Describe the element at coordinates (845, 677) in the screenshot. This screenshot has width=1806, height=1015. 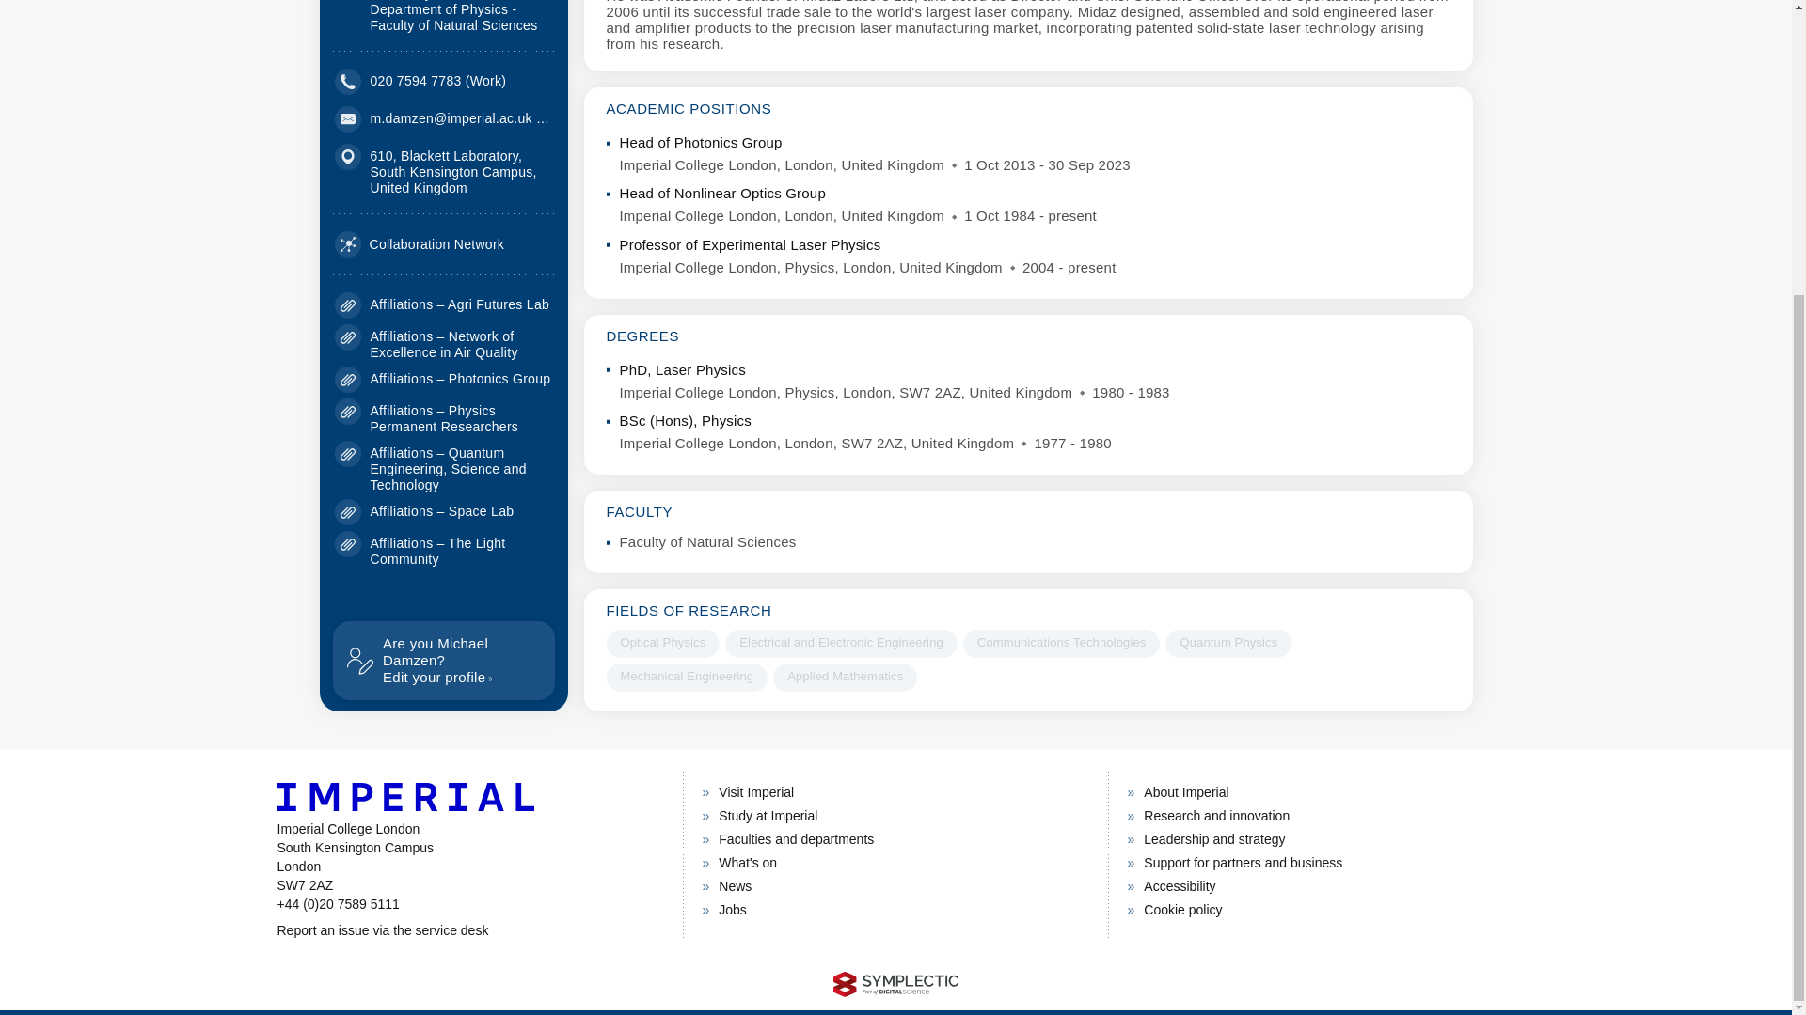
I see `Electrical and Electronic Engineering` at that location.